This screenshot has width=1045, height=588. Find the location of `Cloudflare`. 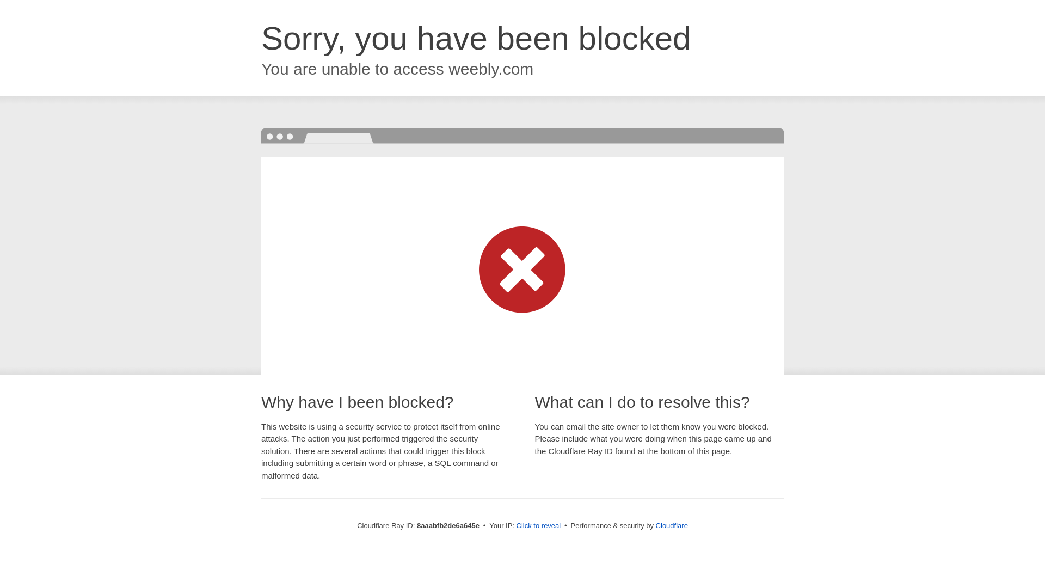

Cloudflare is located at coordinates (672, 525).